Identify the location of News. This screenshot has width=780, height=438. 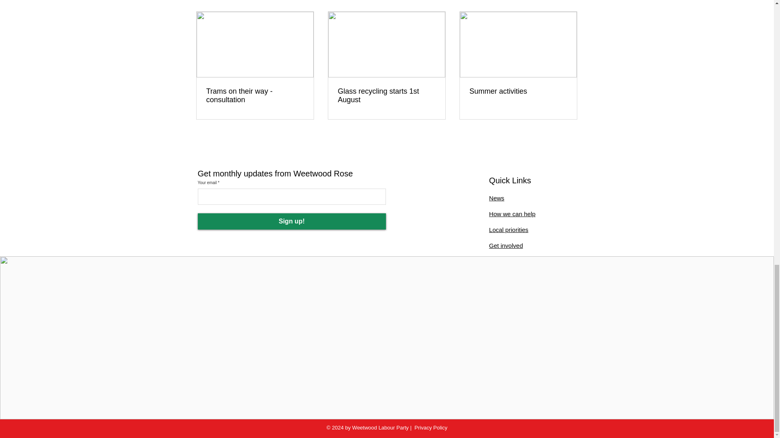
(496, 198).